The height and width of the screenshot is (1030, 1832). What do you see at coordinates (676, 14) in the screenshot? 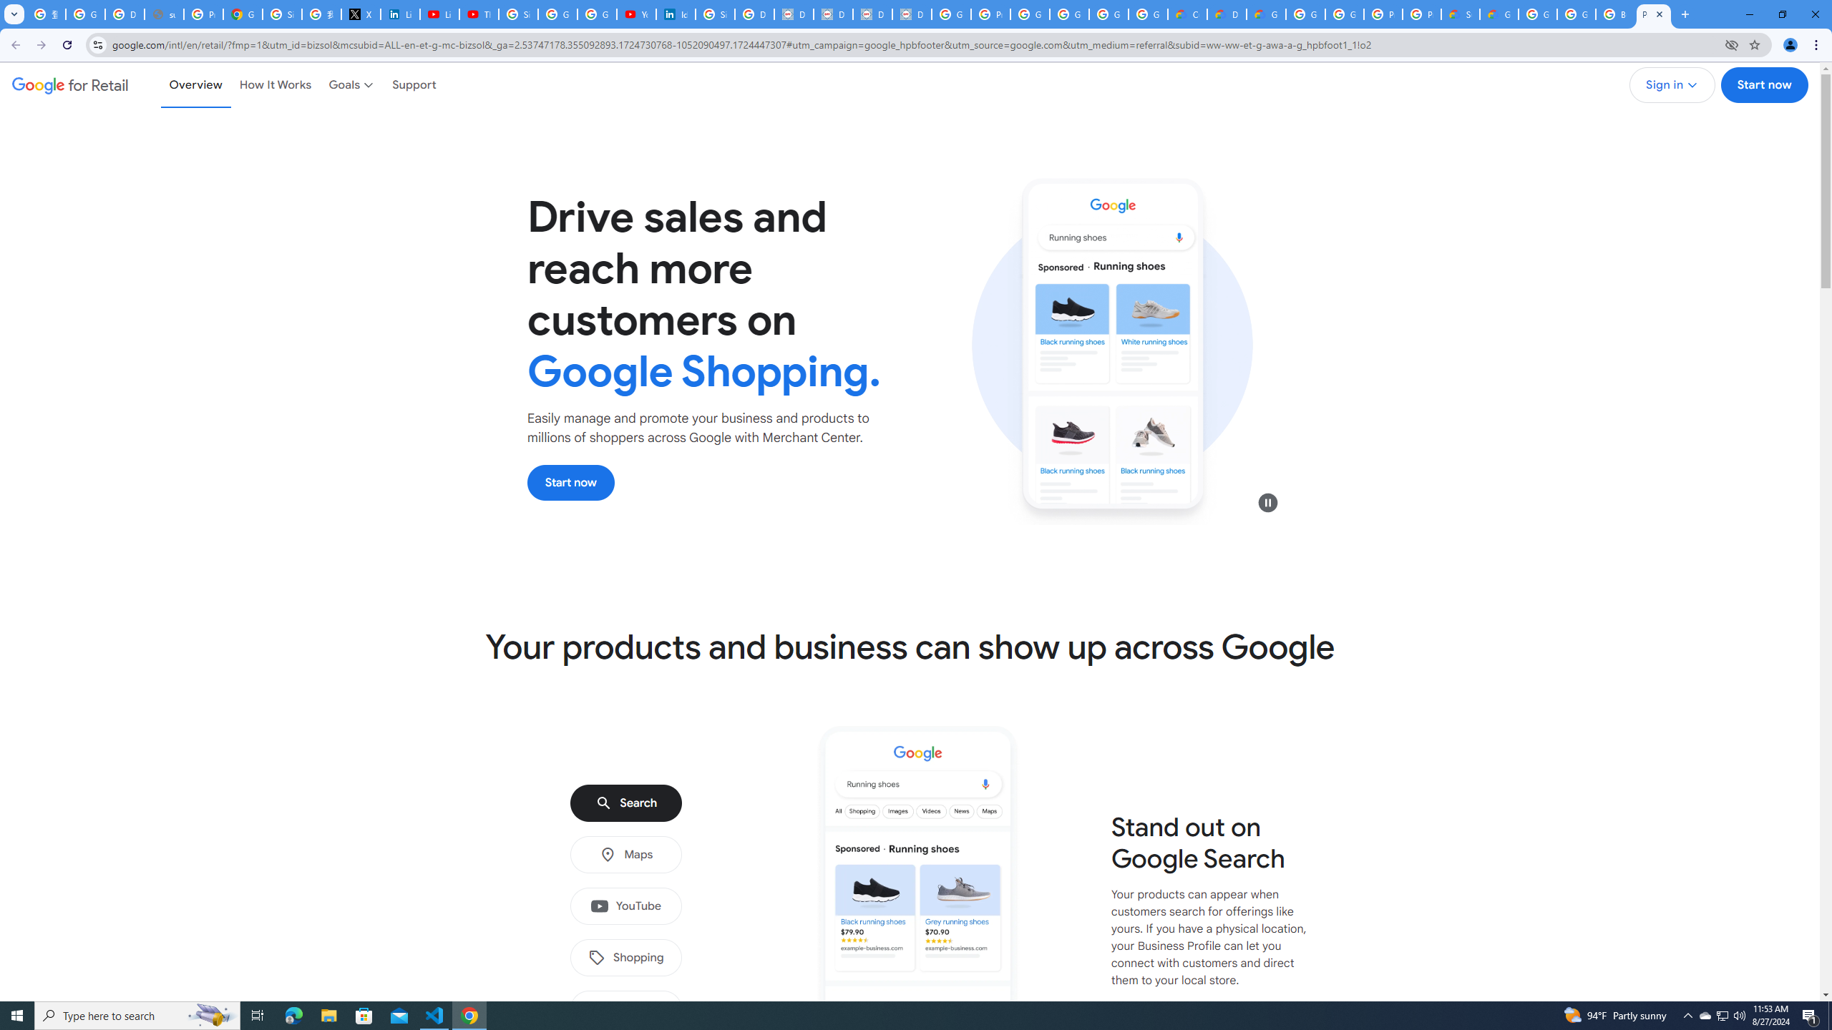
I see `Identity verification via Persona | LinkedIn Help` at bounding box center [676, 14].